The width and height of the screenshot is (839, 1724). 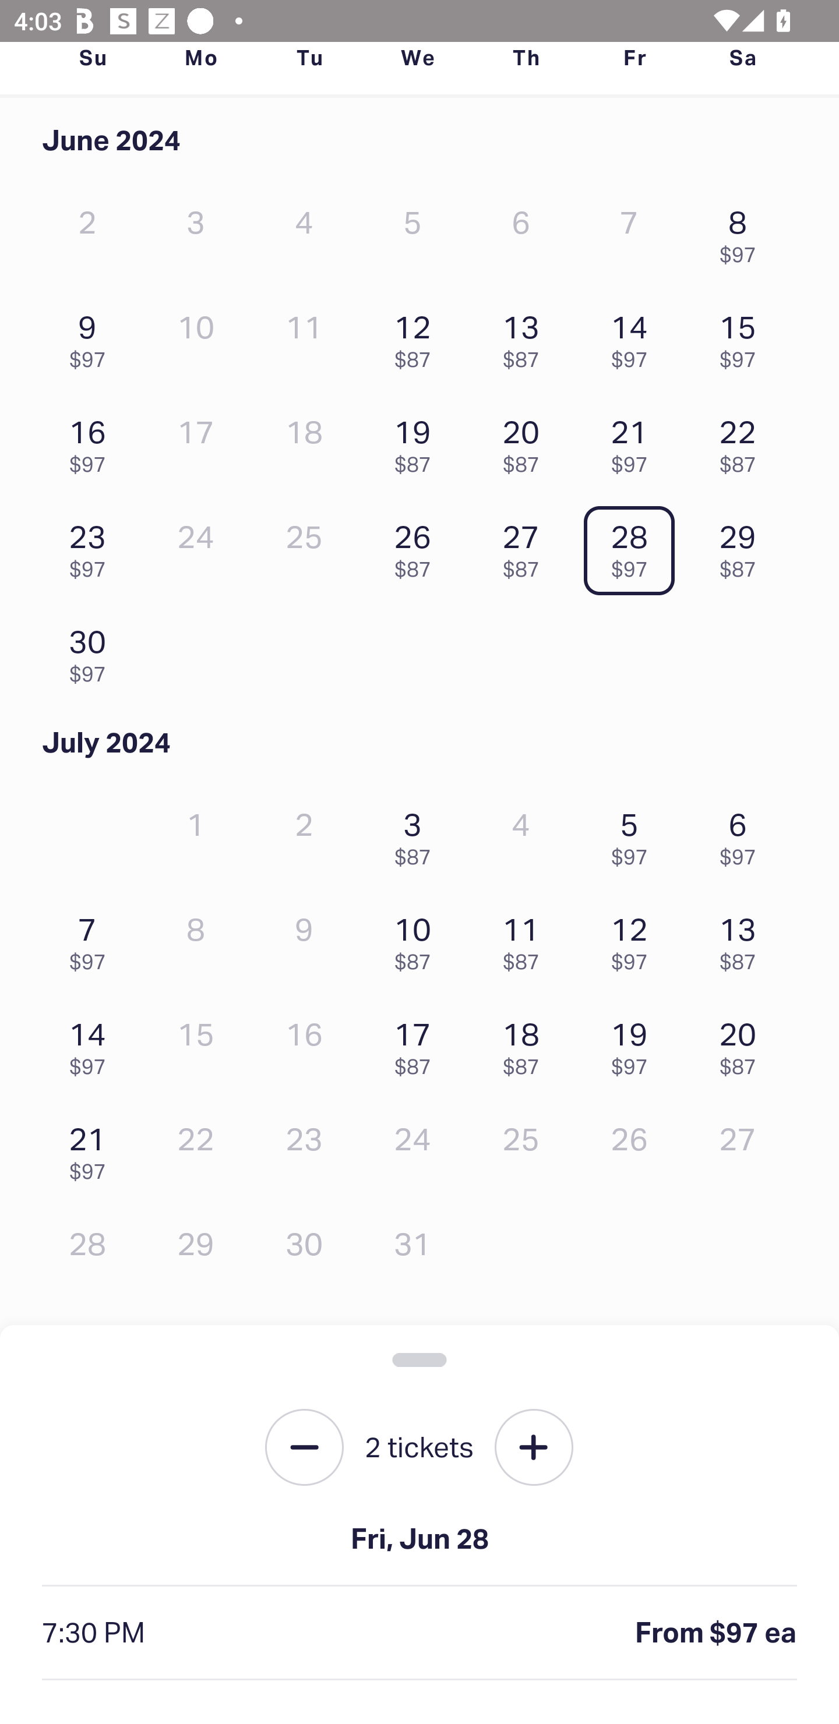 I want to click on 14 $97, so click(x=93, y=1044).